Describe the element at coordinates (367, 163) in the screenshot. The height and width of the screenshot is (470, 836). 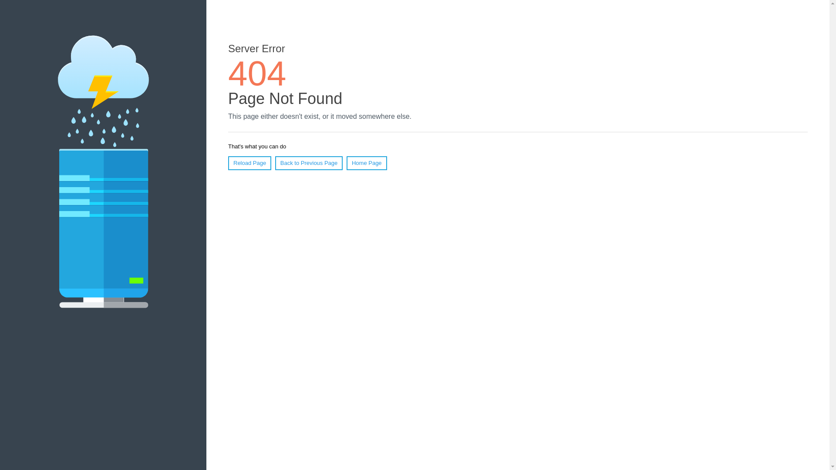
I see `Home Page` at that location.